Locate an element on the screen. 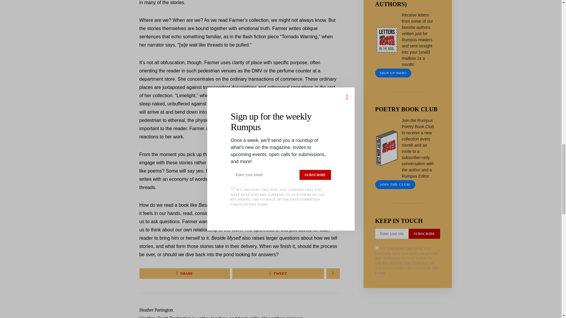  3rd party ad content is located at coordinates (407, 312).